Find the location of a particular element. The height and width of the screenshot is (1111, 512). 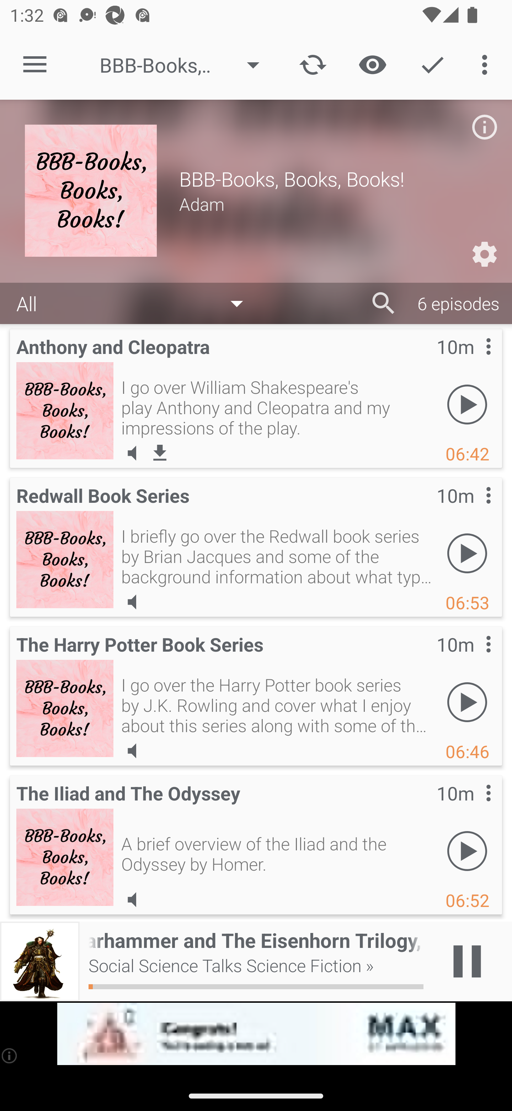

(i) is located at coordinates (10, 1055).